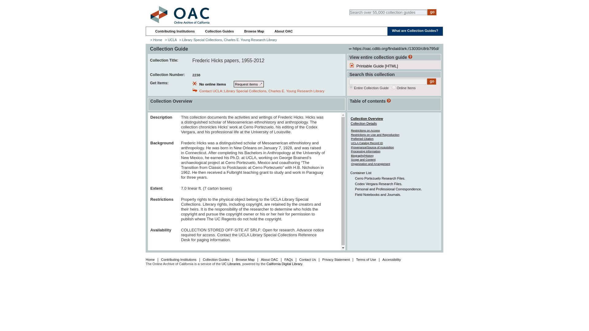 The height and width of the screenshot is (331, 589). Describe the element at coordinates (249, 84) in the screenshot. I see `link opens in new window` at that location.